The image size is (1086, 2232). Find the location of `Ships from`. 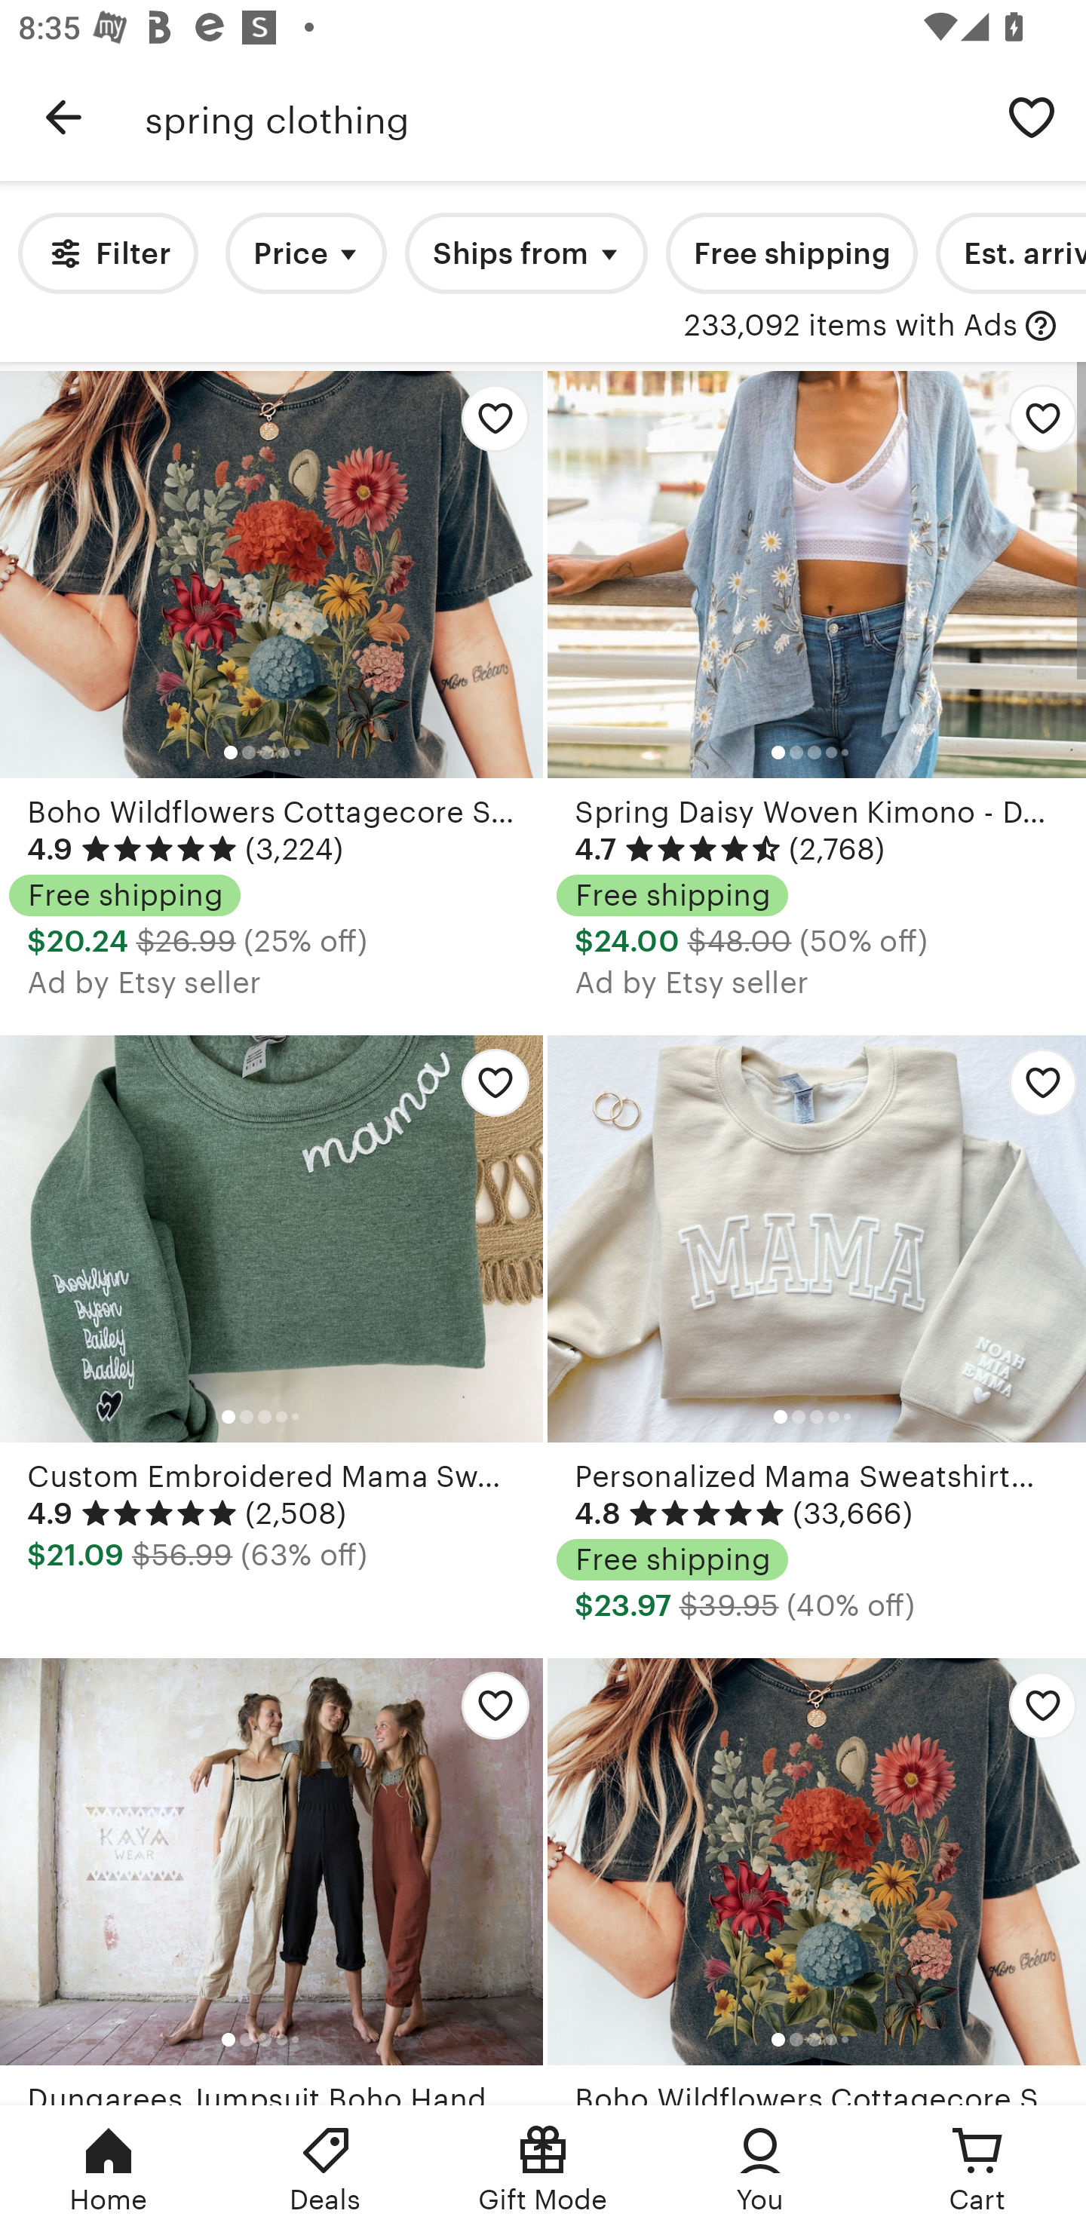

Ships from is located at coordinates (526, 253).